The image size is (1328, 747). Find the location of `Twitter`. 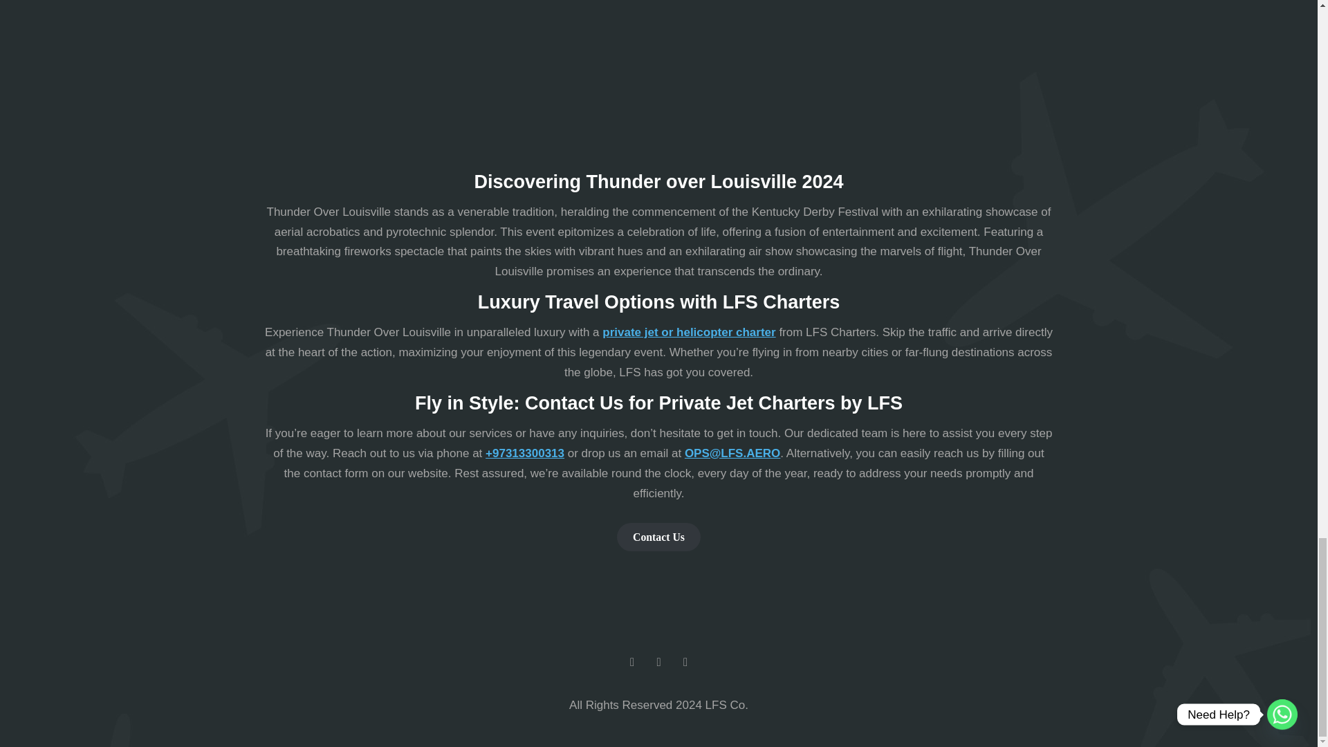

Twitter is located at coordinates (658, 662).